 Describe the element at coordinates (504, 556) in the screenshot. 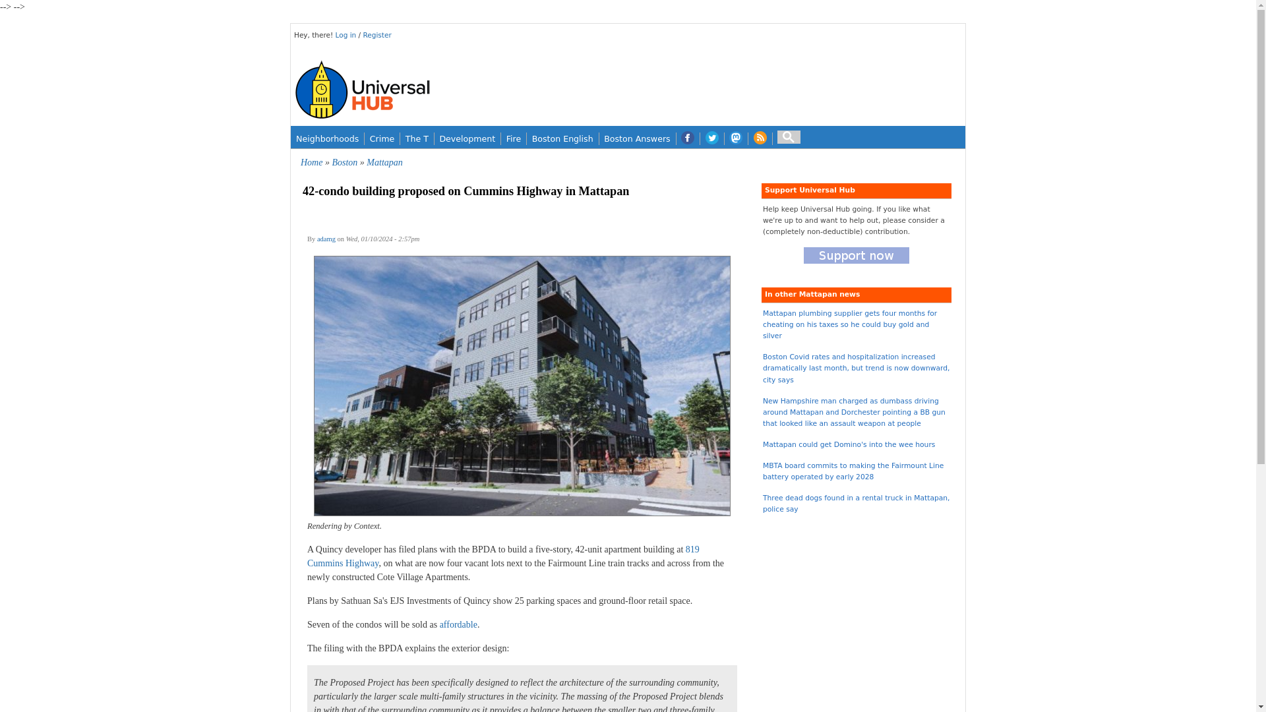

I see `819 Cummins Highway` at that location.